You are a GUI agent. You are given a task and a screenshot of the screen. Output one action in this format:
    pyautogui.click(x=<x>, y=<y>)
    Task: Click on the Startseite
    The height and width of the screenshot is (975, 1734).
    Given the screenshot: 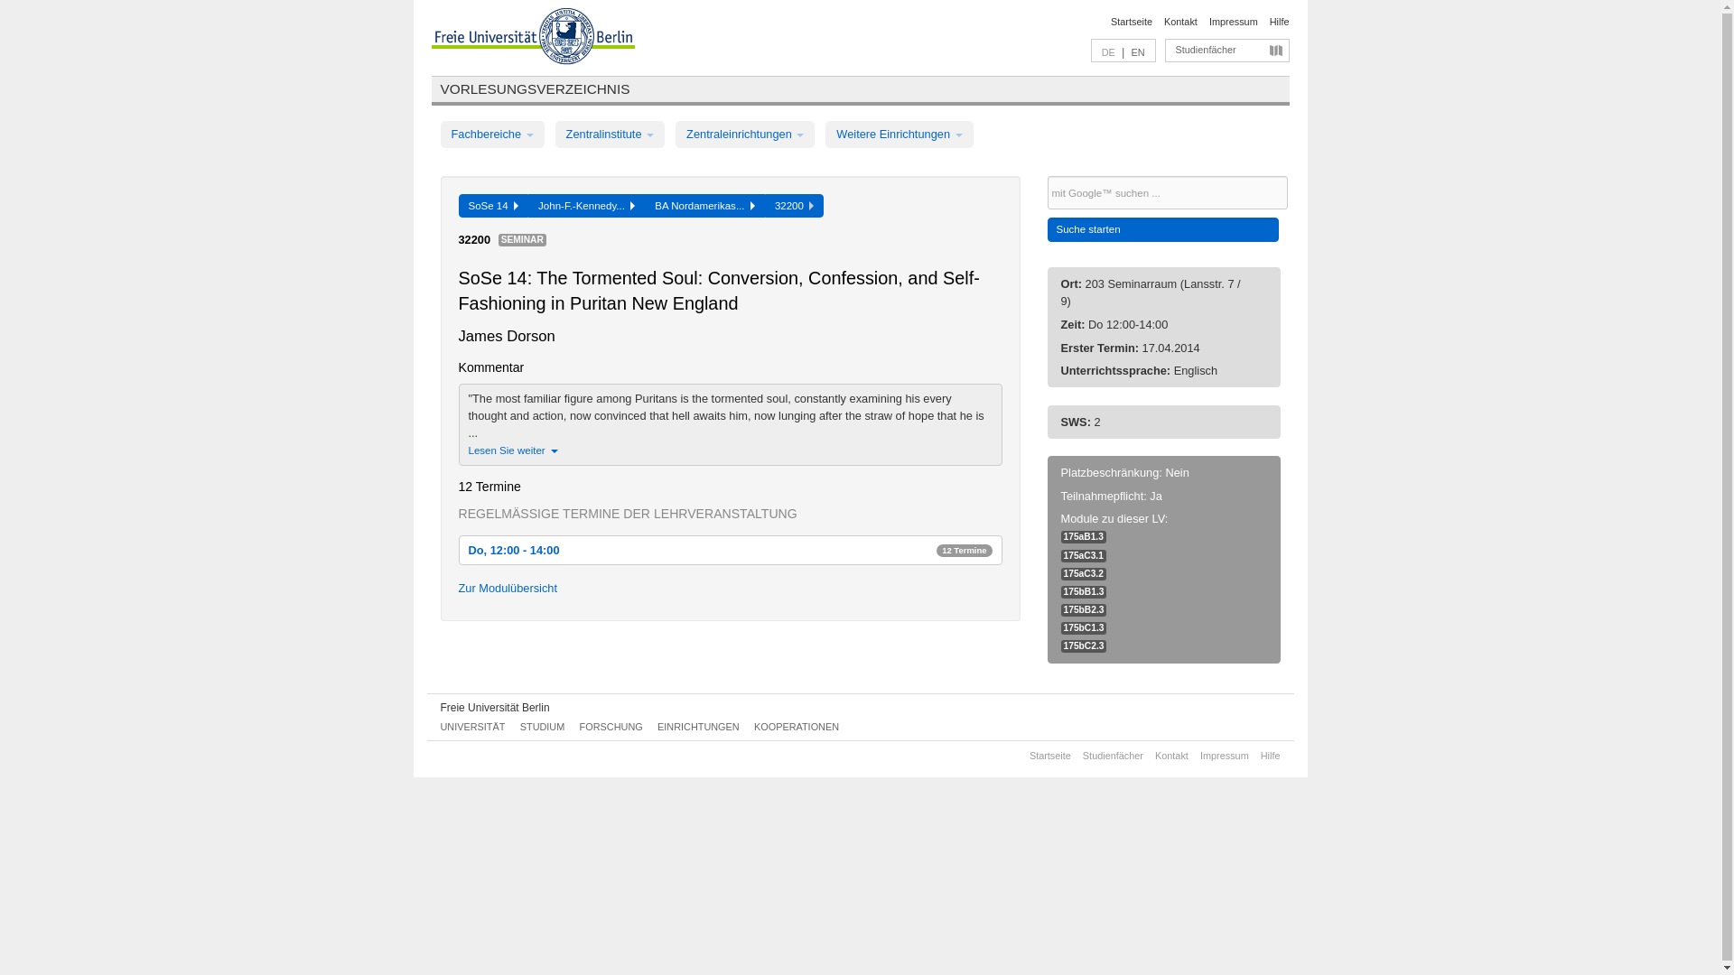 What is the action you would take?
    pyautogui.click(x=1132, y=22)
    